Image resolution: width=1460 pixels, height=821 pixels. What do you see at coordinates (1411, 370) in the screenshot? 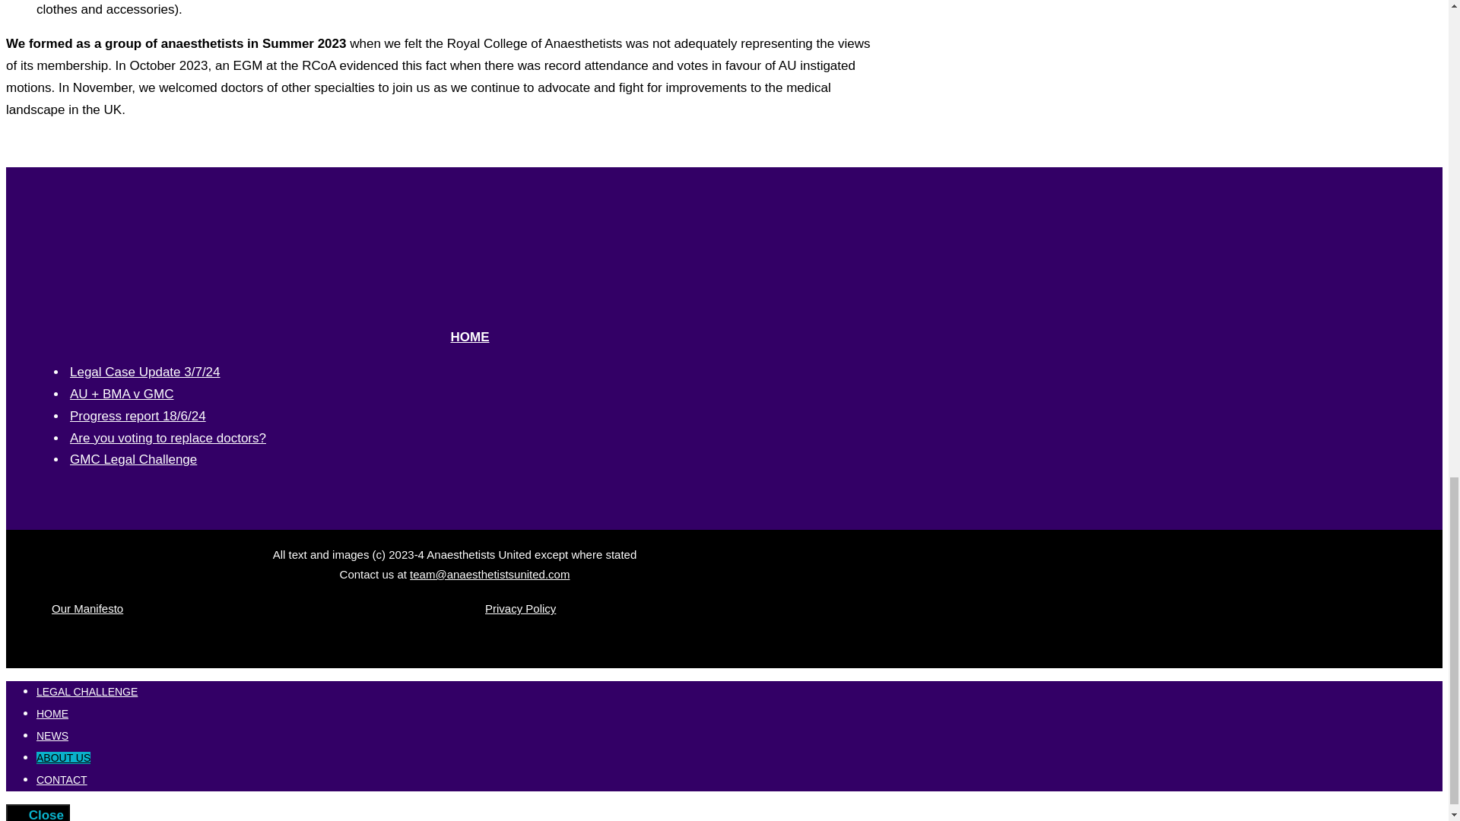
I see `Scroll back to top` at bounding box center [1411, 370].